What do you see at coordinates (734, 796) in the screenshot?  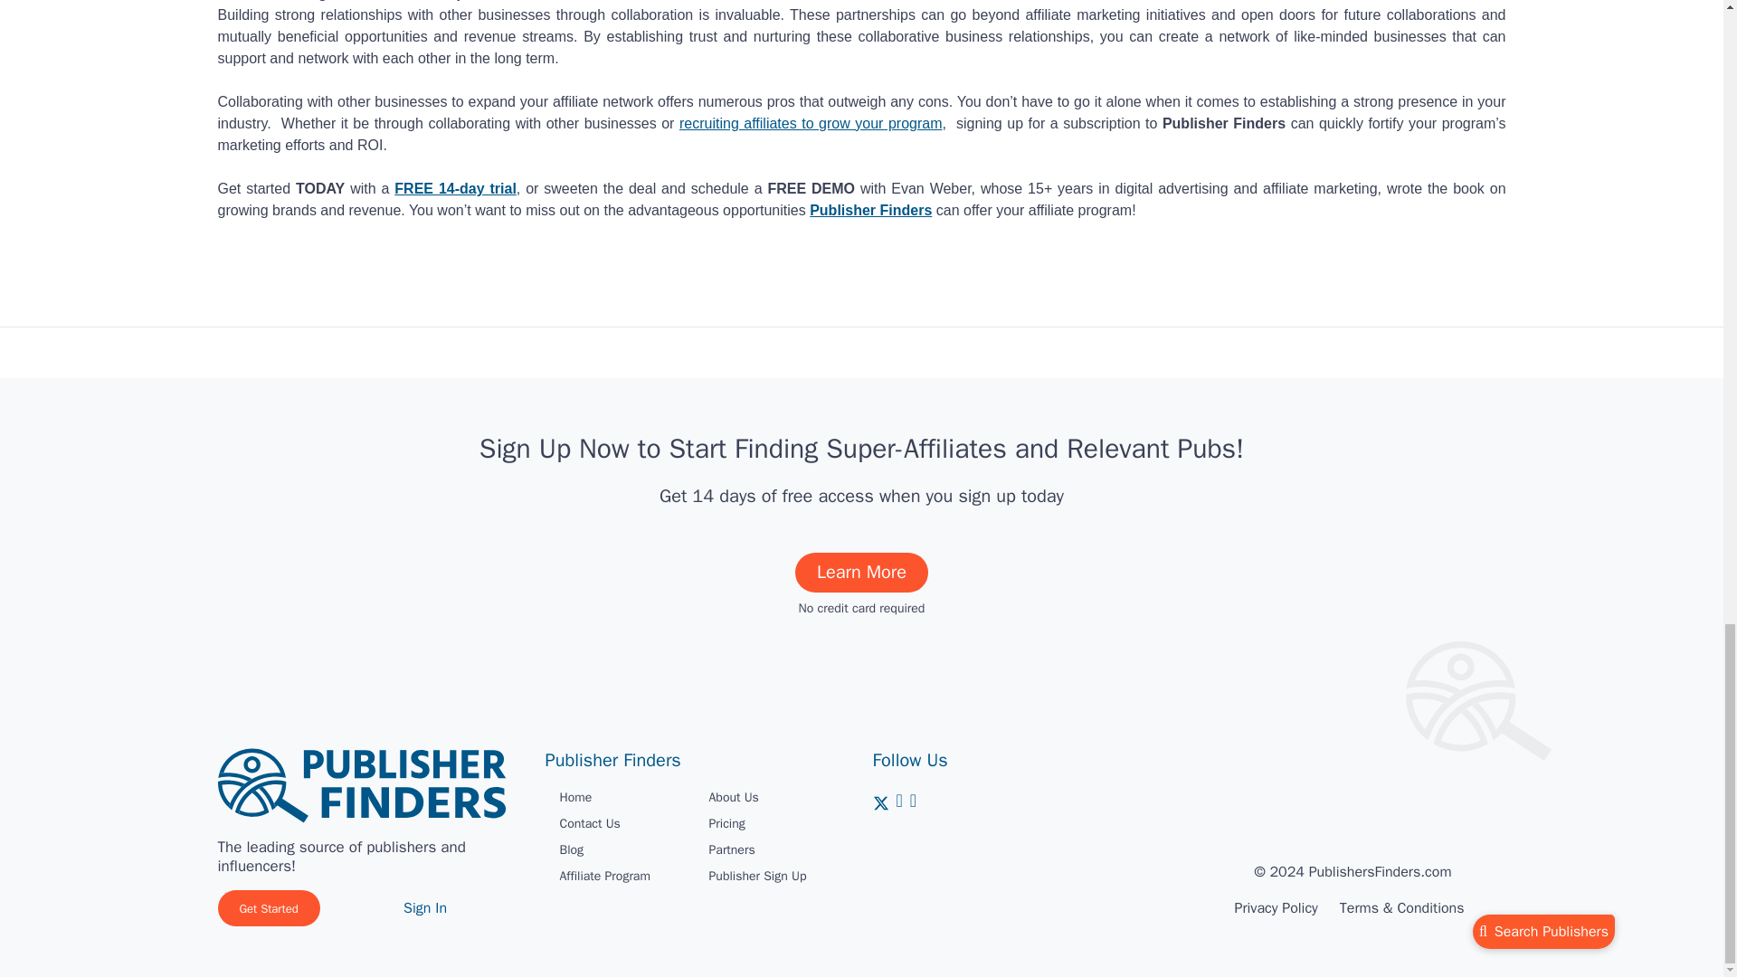 I see `About Us` at bounding box center [734, 796].